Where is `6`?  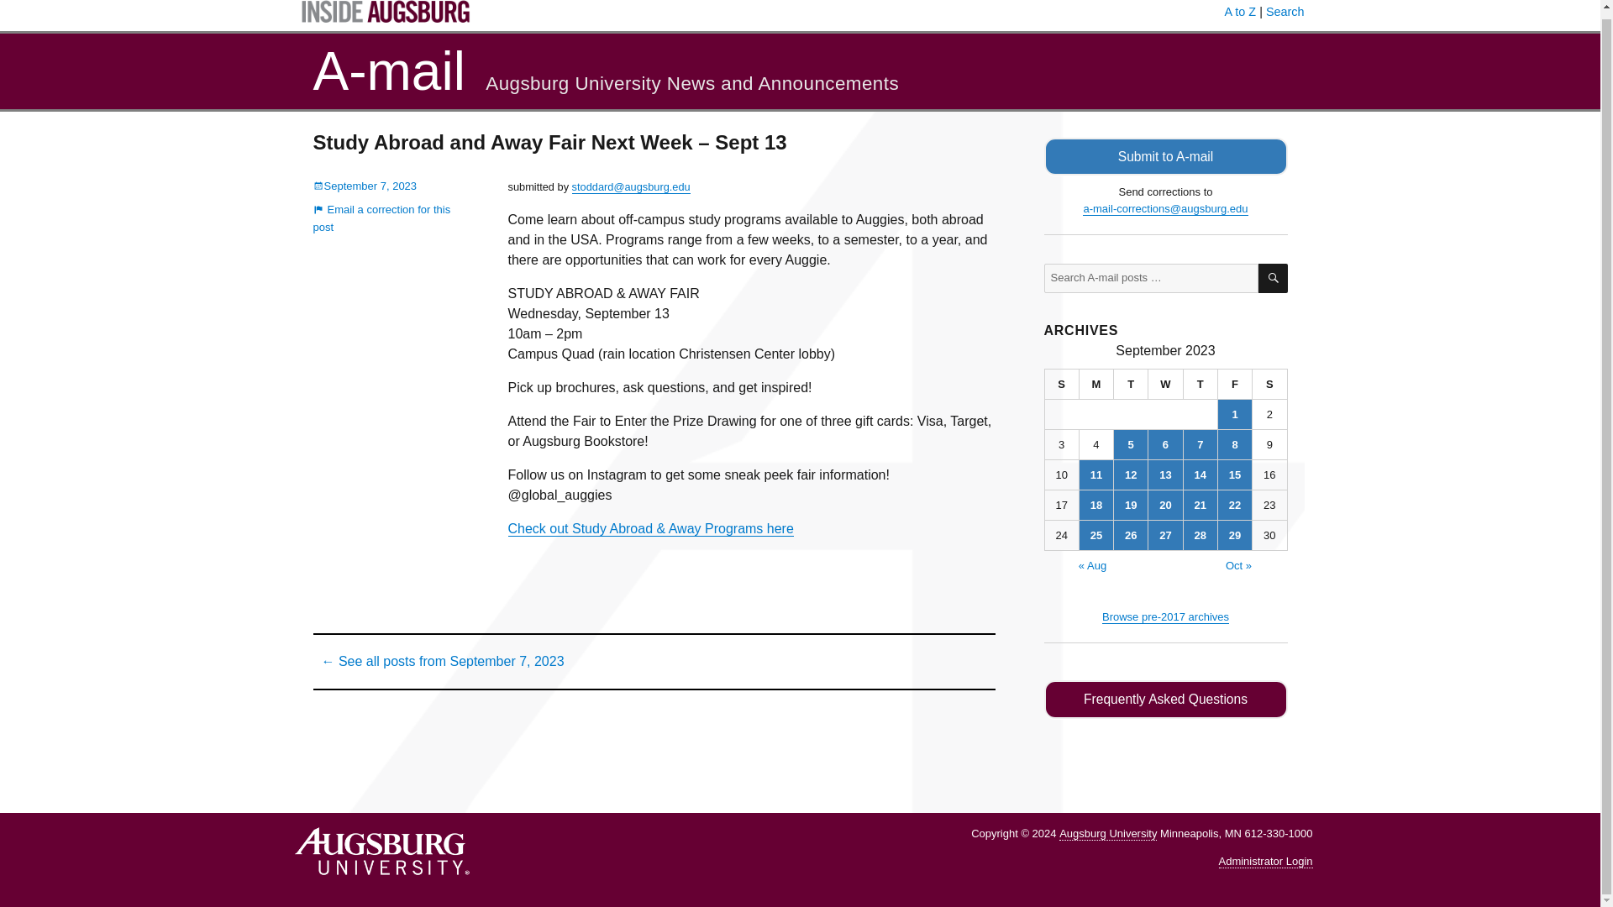
6 is located at coordinates (1165, 443).